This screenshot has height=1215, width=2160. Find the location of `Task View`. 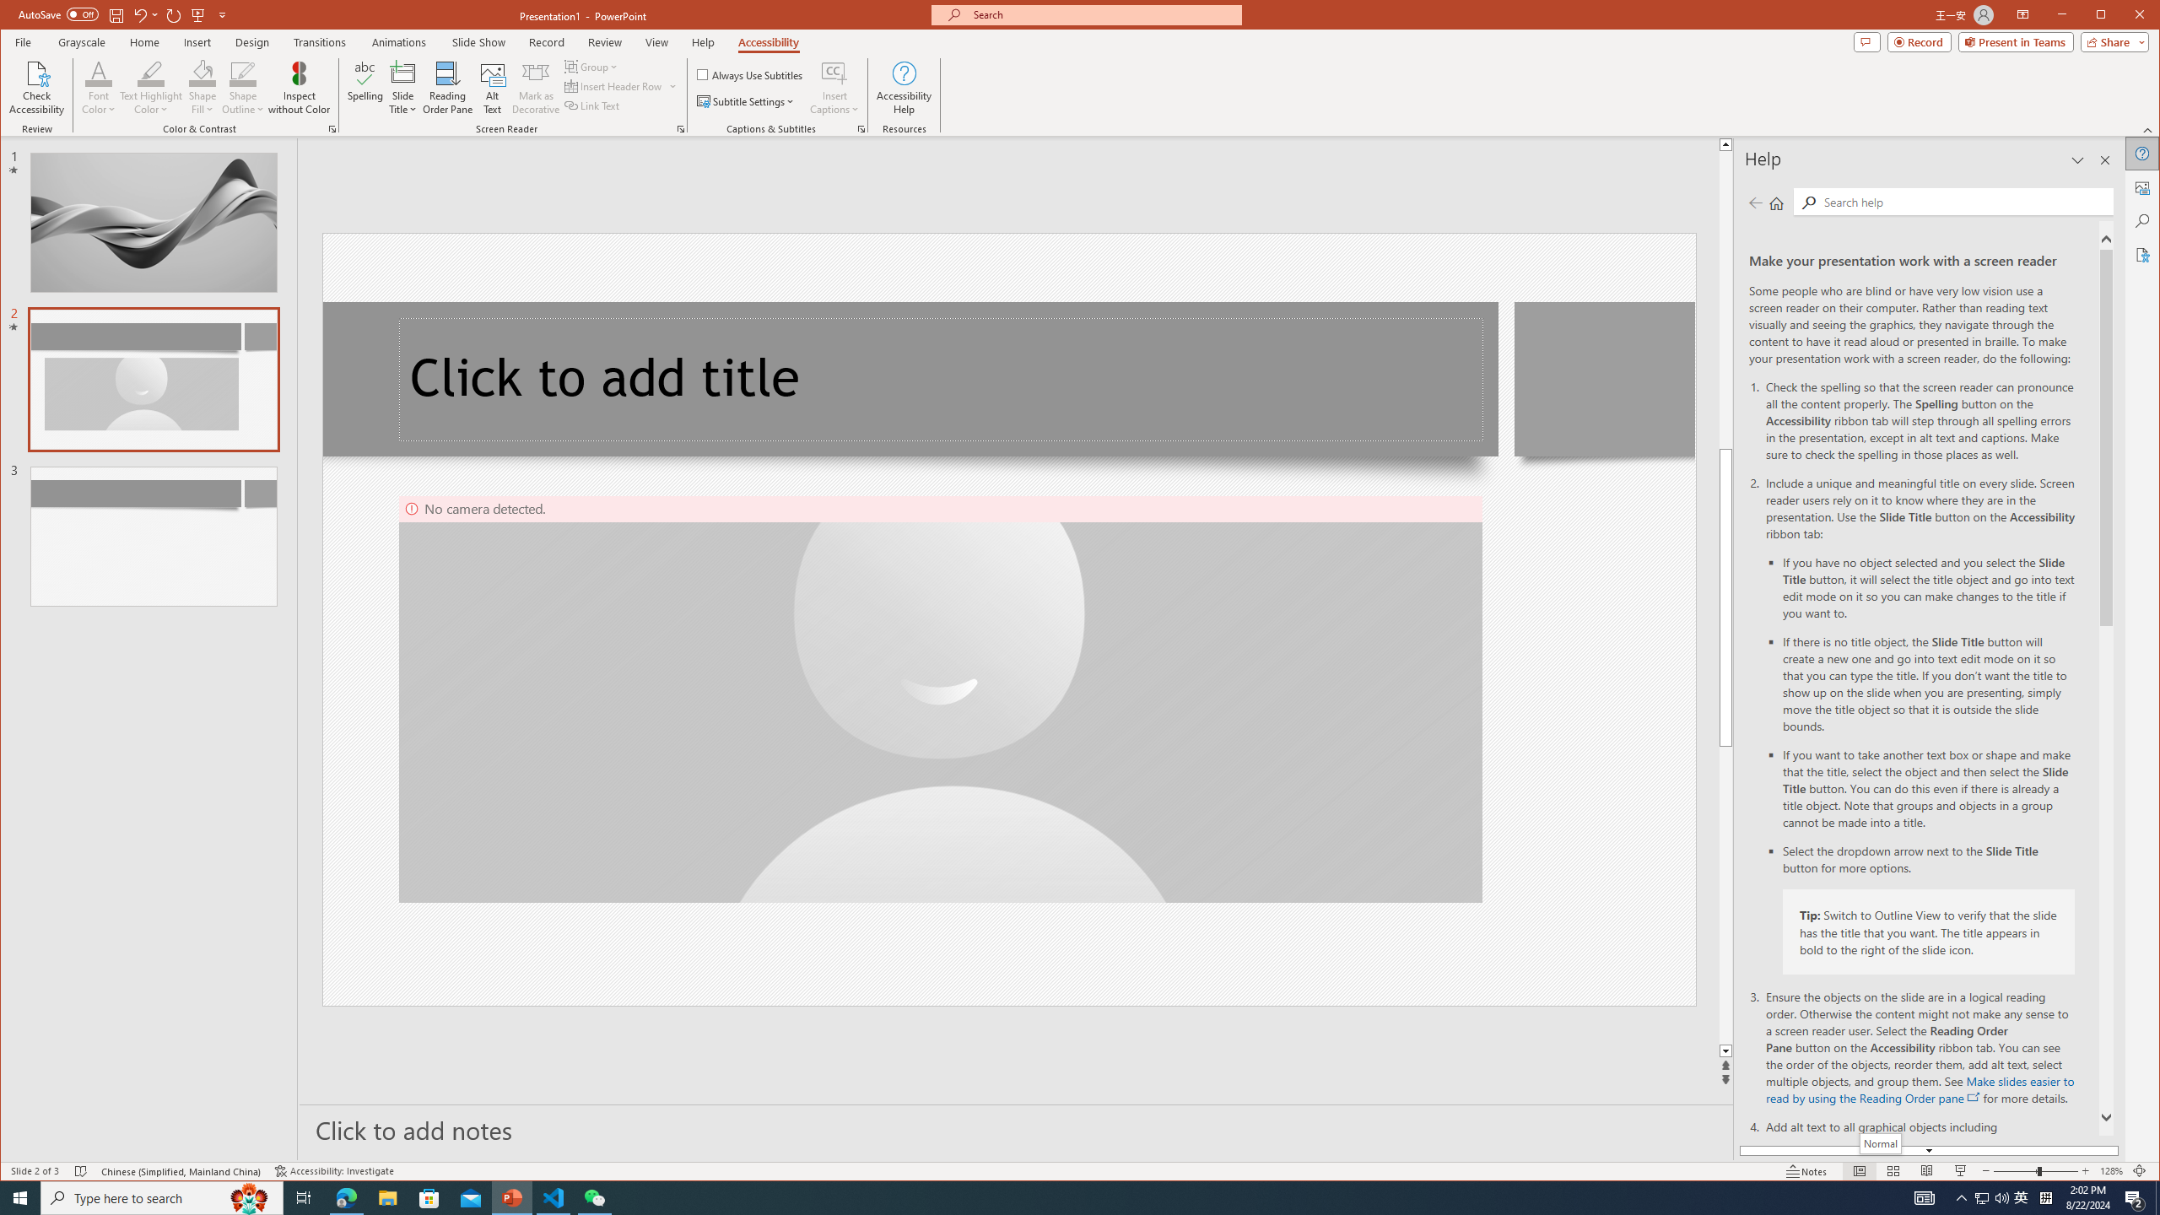

Task View is located at coordinates (304, 1198).